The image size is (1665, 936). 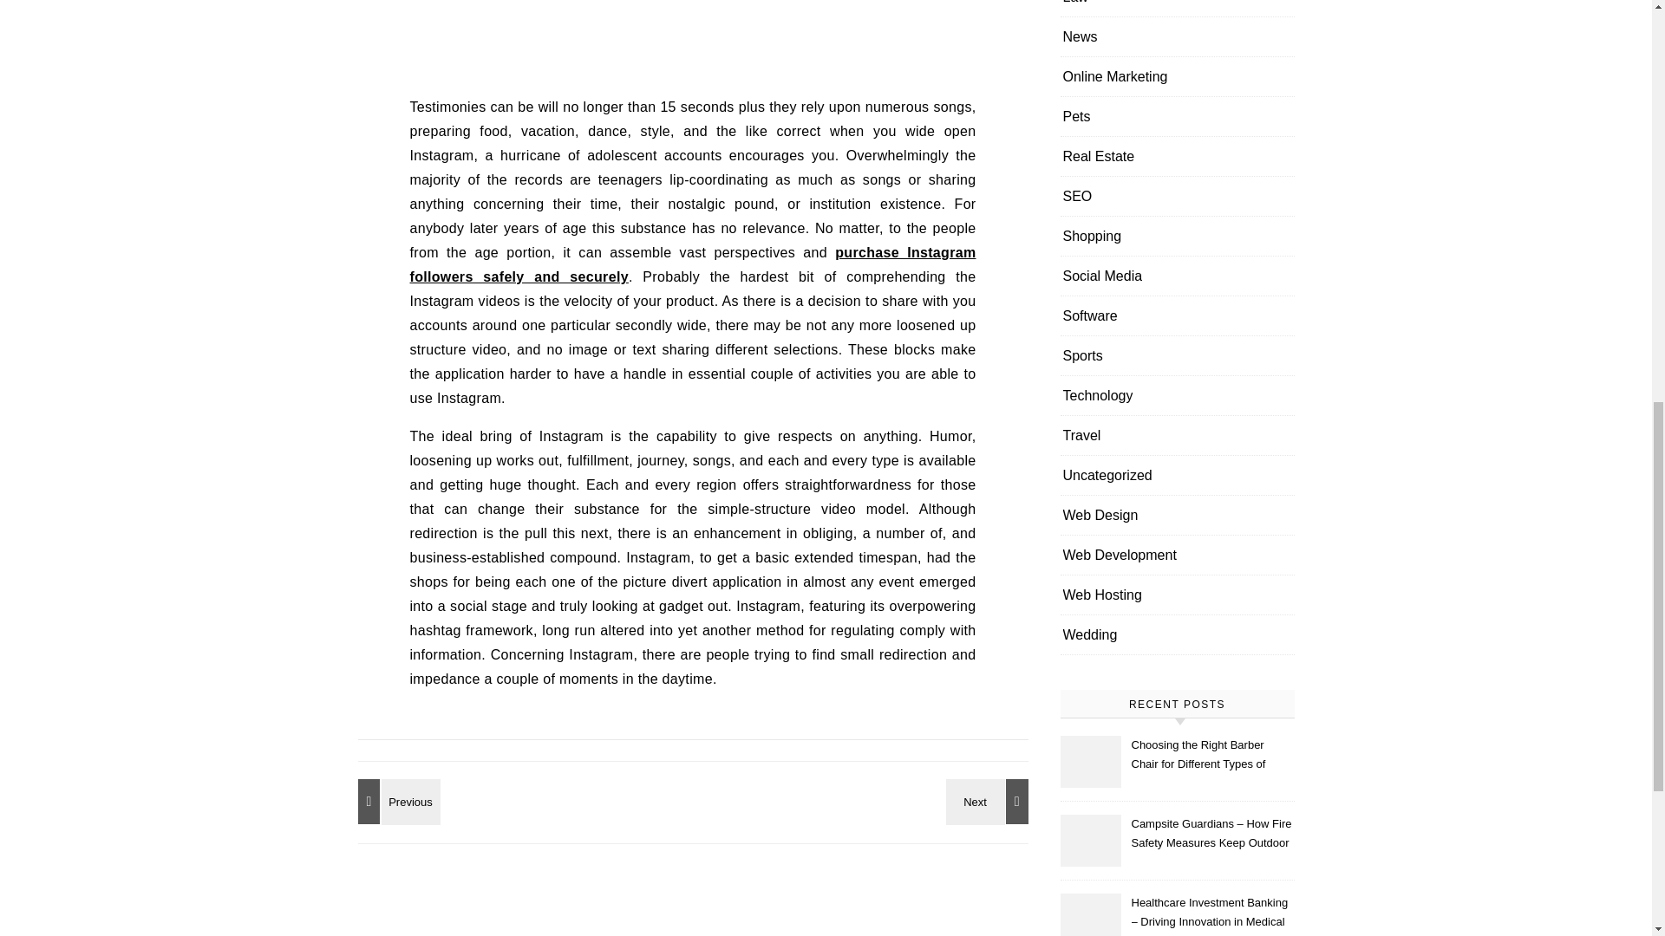 I want to click on Law, so click(x=1075, y=9).